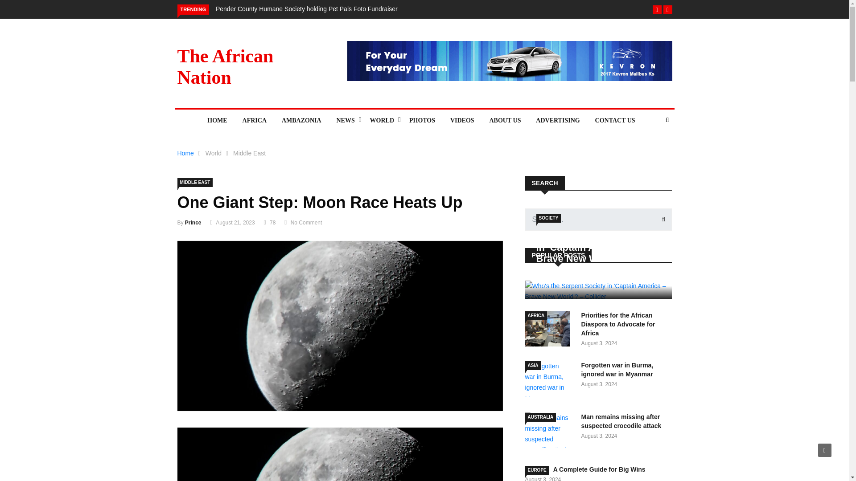  I want to click on WORLD, so click(382, 120).